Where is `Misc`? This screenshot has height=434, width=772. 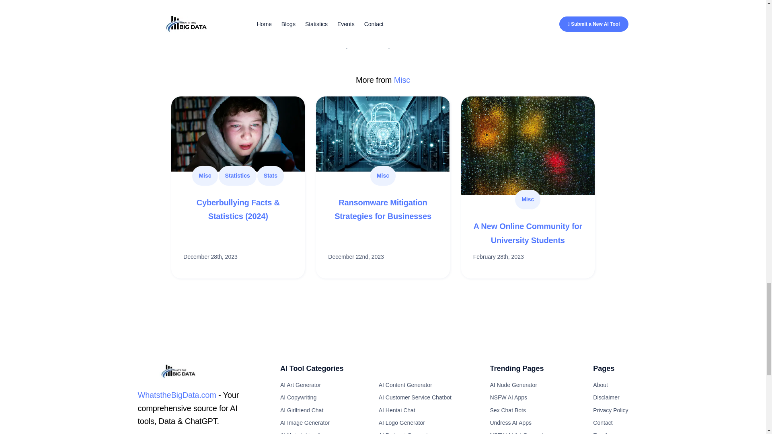 Misc is located at coordinates (383, 175).